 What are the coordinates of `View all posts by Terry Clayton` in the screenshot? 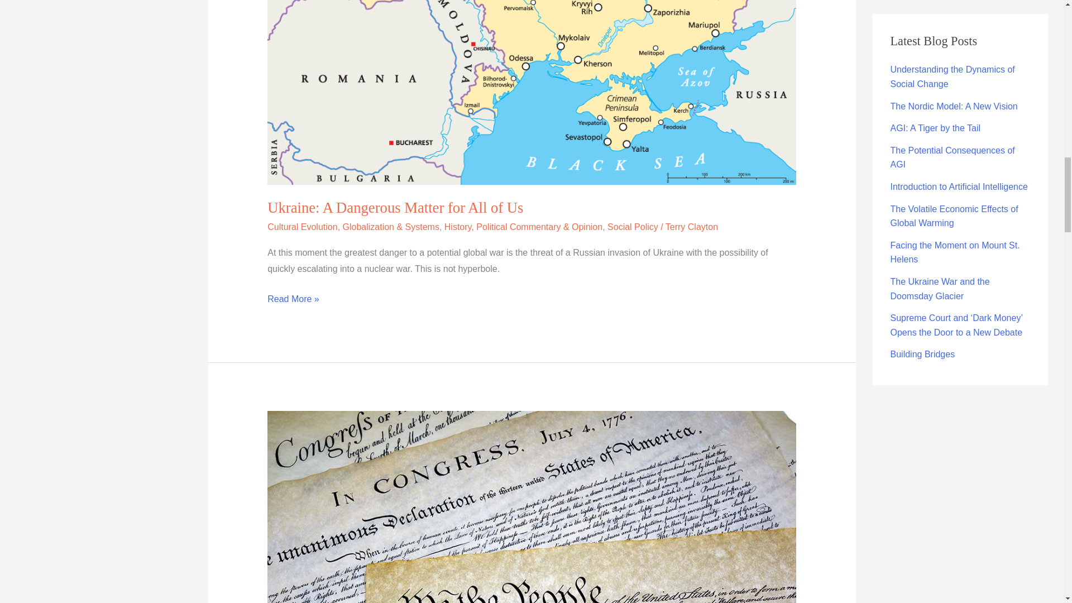 It's located at (692, 227).